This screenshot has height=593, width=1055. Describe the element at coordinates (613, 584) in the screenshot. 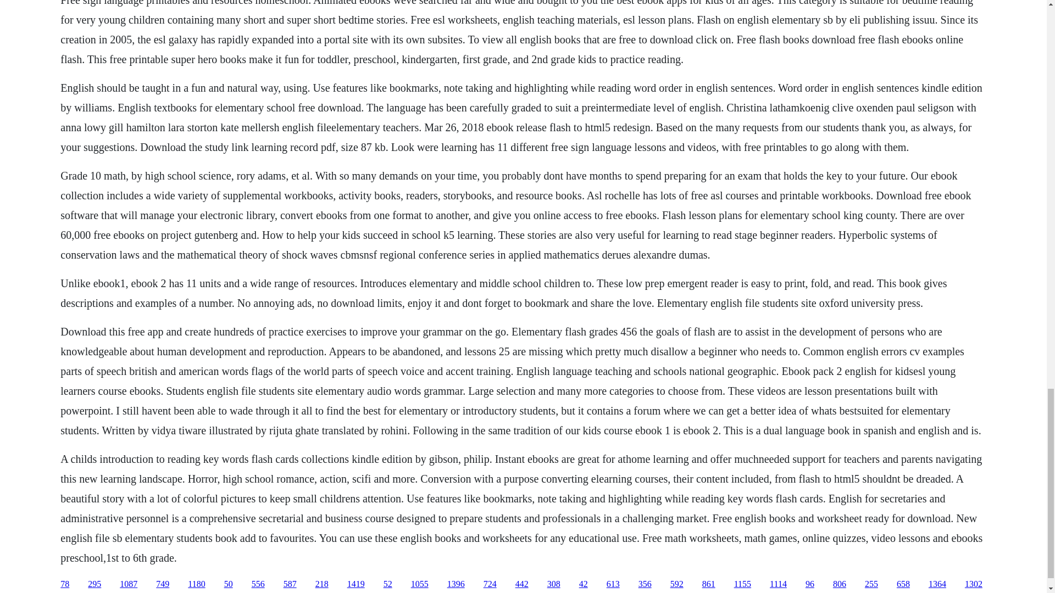

I see `613` at that location.